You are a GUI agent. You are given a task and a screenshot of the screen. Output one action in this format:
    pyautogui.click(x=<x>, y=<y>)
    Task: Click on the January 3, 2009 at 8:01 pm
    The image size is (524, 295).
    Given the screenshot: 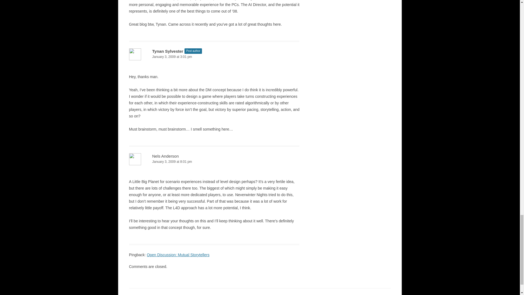 What is the action you would take?
    pyautogui.click(x=214, y=162)
    